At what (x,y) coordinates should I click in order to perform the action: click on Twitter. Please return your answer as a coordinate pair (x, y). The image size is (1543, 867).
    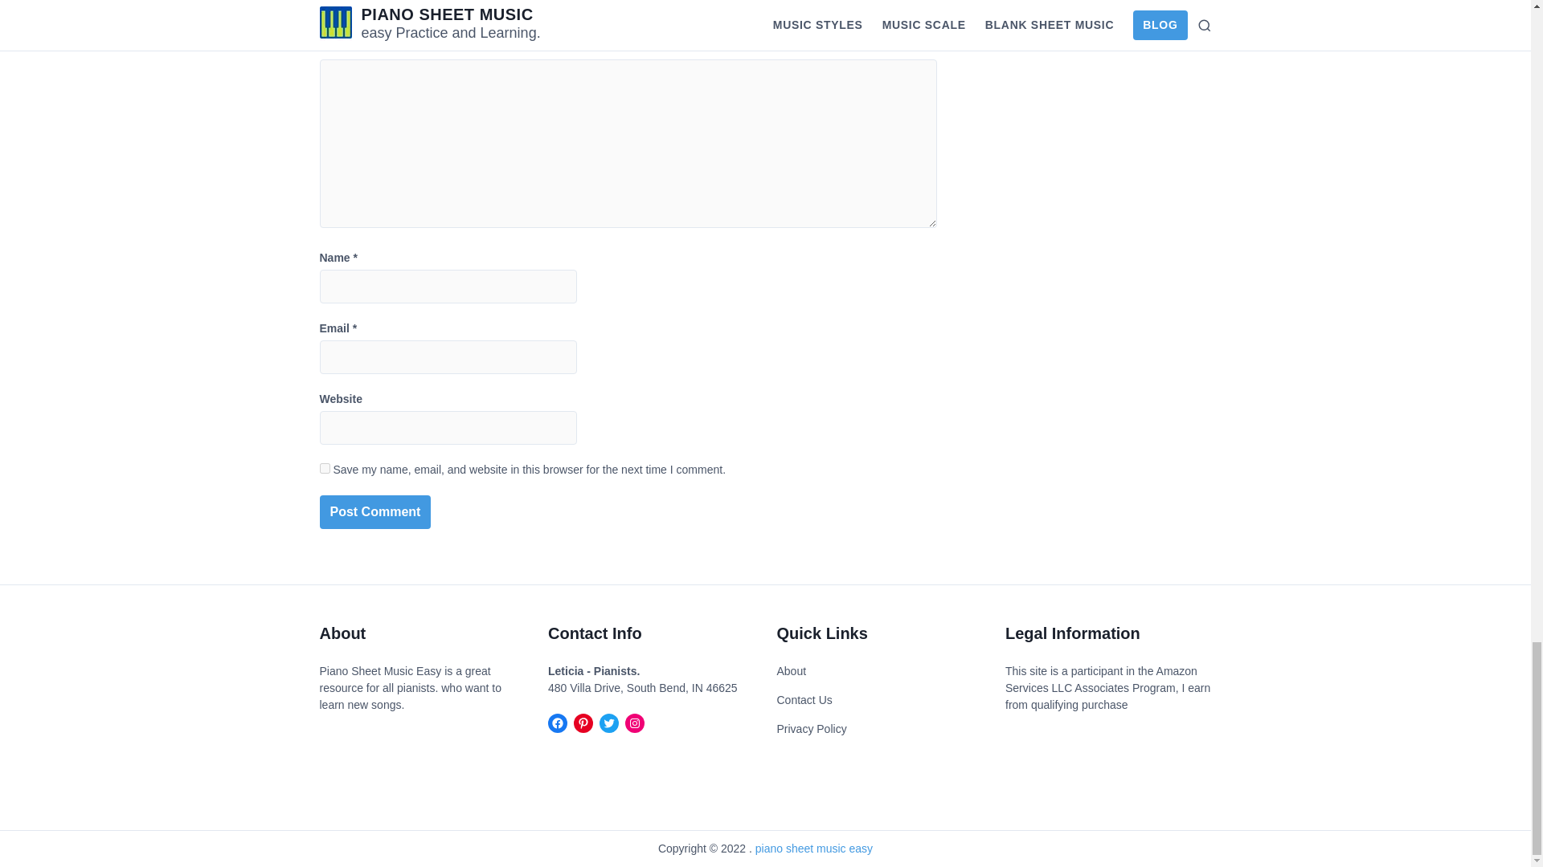
    Looking at the image, I should click on (609, 722).